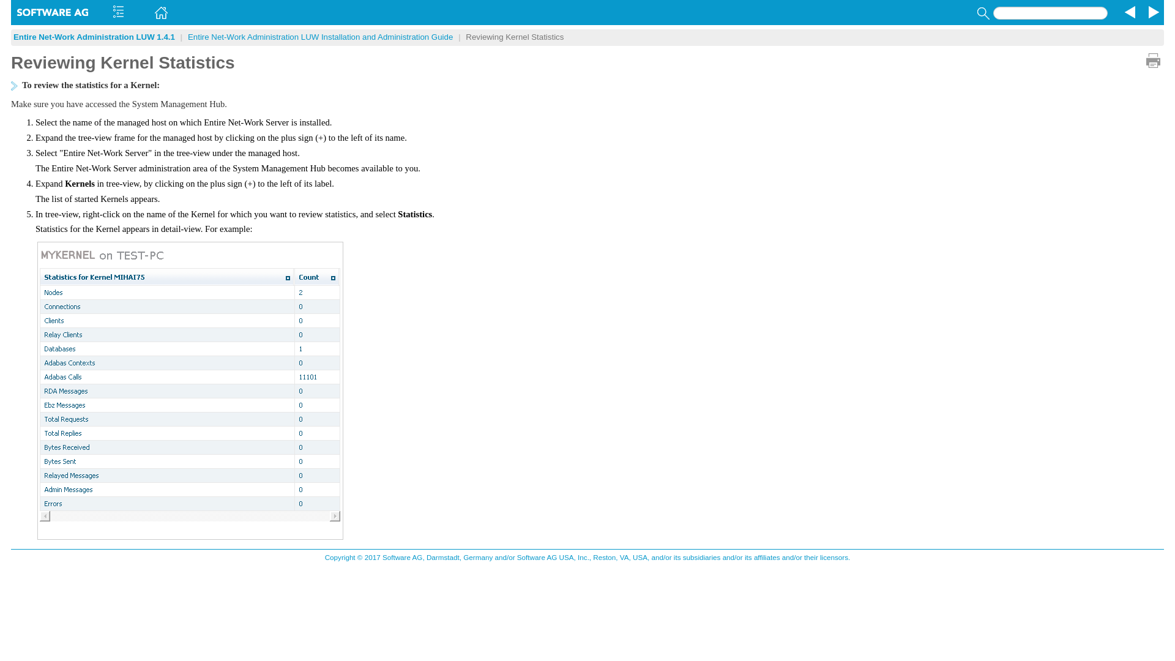 The width and height of the screenshot is (1175, 661). I want to click on Search, so click(982, 13).